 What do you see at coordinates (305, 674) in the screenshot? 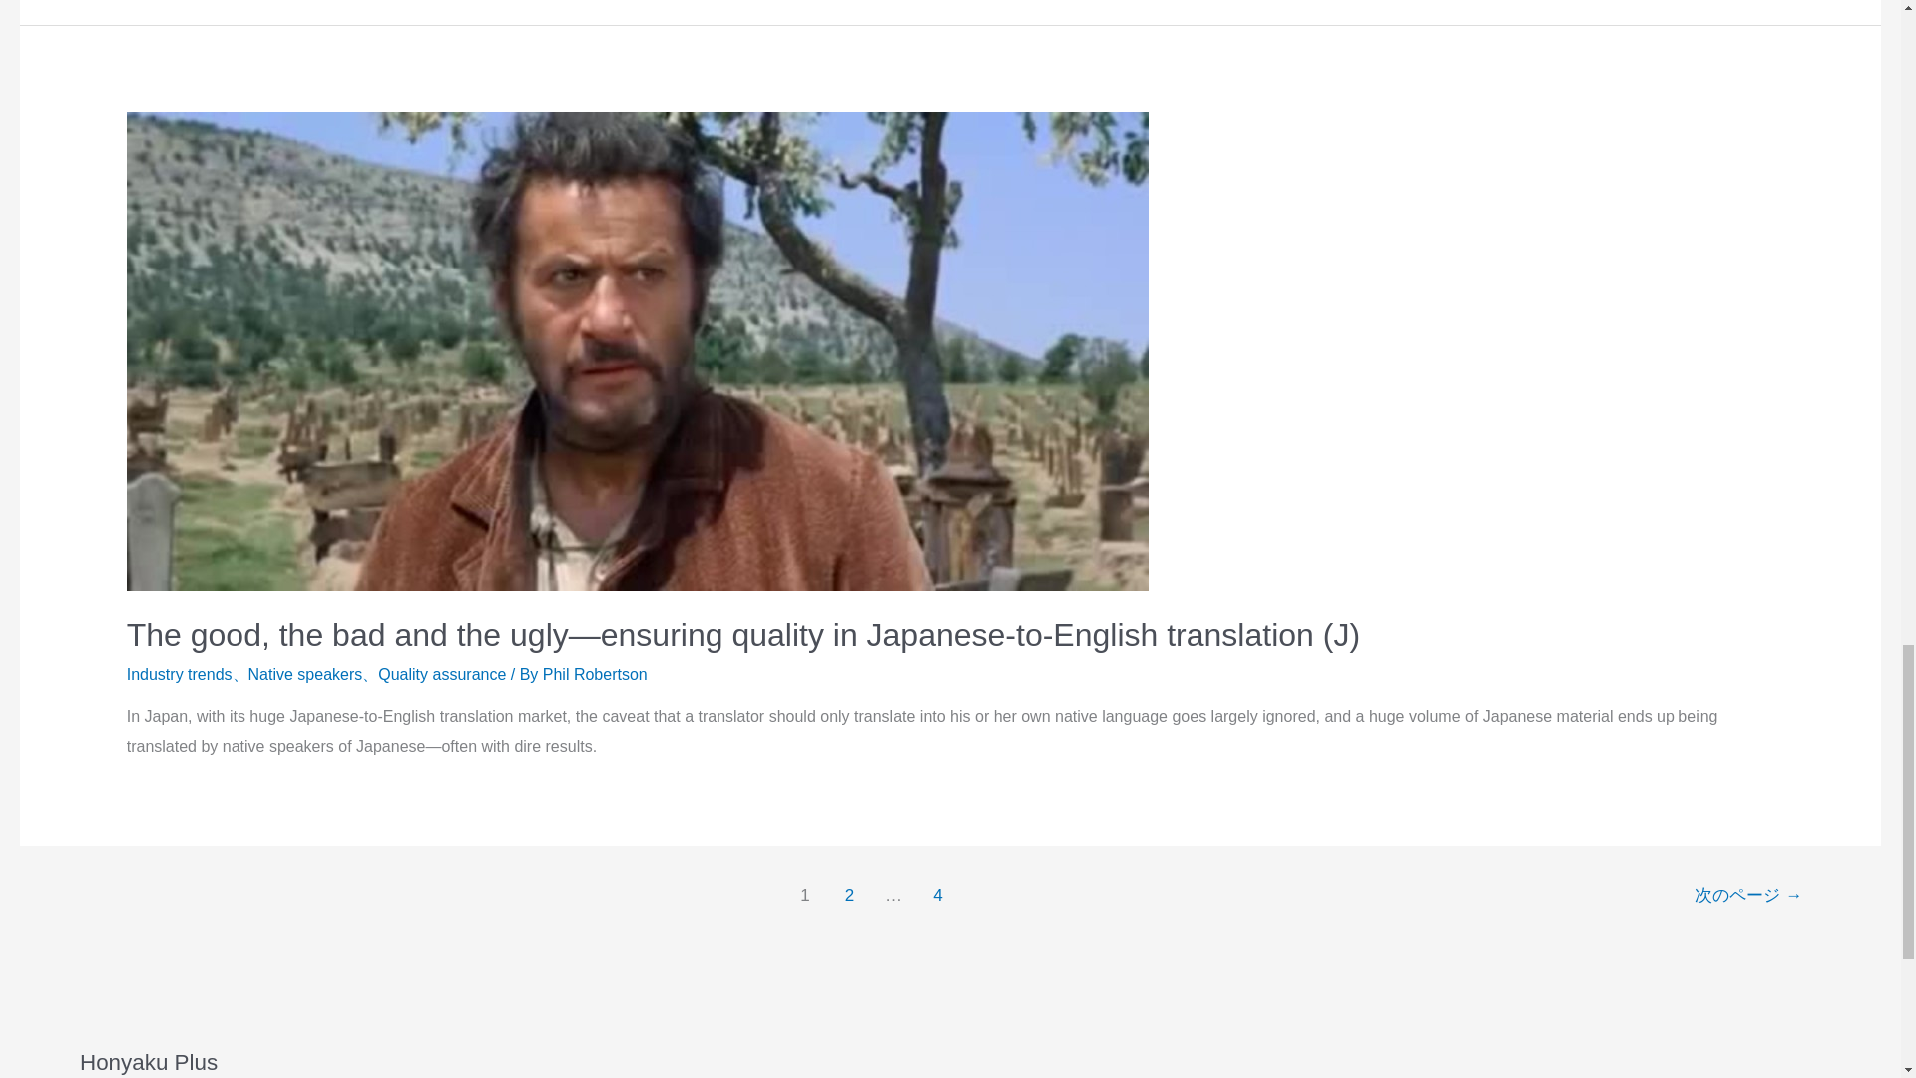
I see `Native speakers` at bounding box center [305, 674].